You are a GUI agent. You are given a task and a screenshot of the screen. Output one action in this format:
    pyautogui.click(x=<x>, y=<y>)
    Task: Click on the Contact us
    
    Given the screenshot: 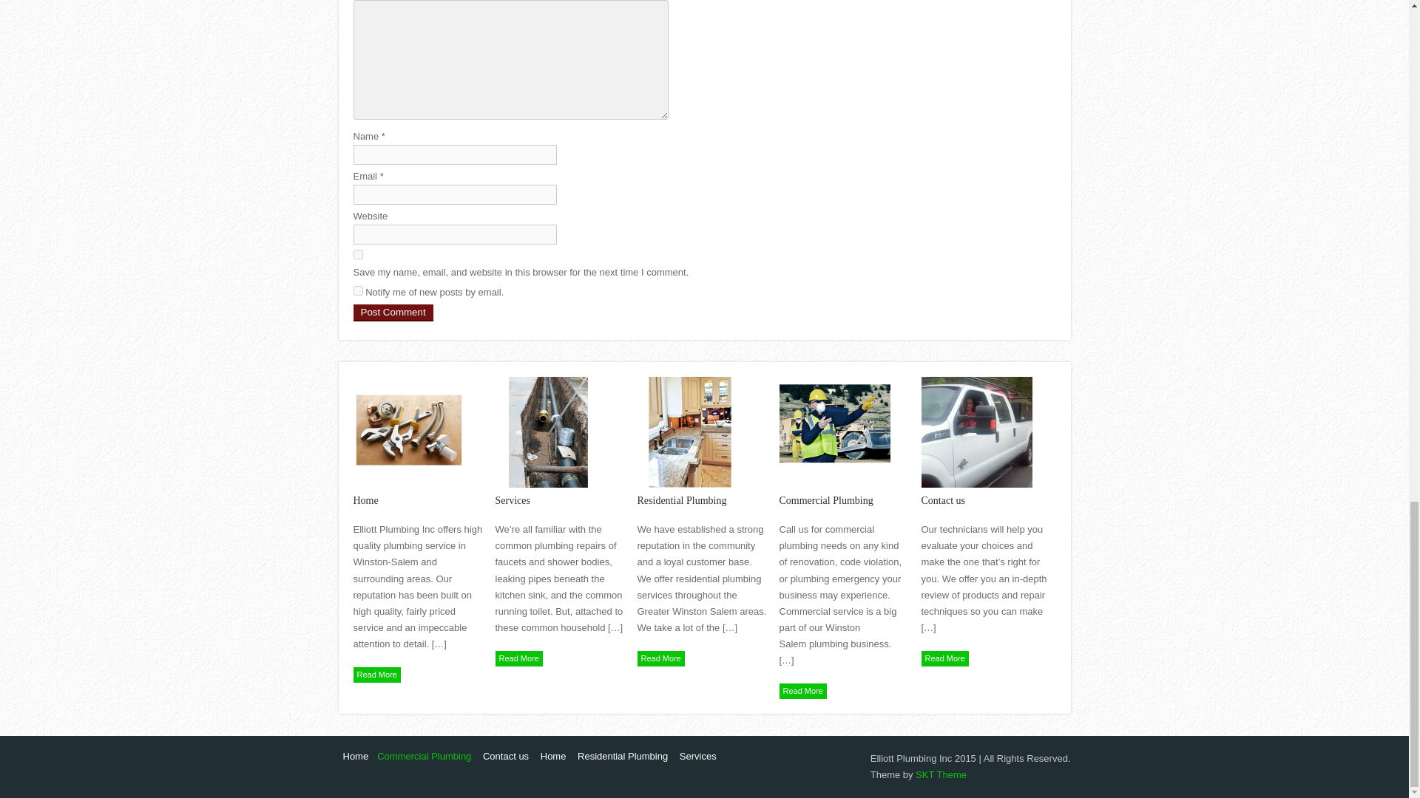 What is the action you would take?
    pyautogui.click(x=506, y=757)
    